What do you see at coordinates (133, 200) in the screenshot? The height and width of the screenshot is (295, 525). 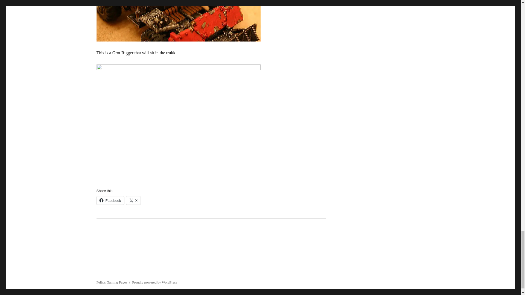 I see `X` at bounding box center [133, 200].